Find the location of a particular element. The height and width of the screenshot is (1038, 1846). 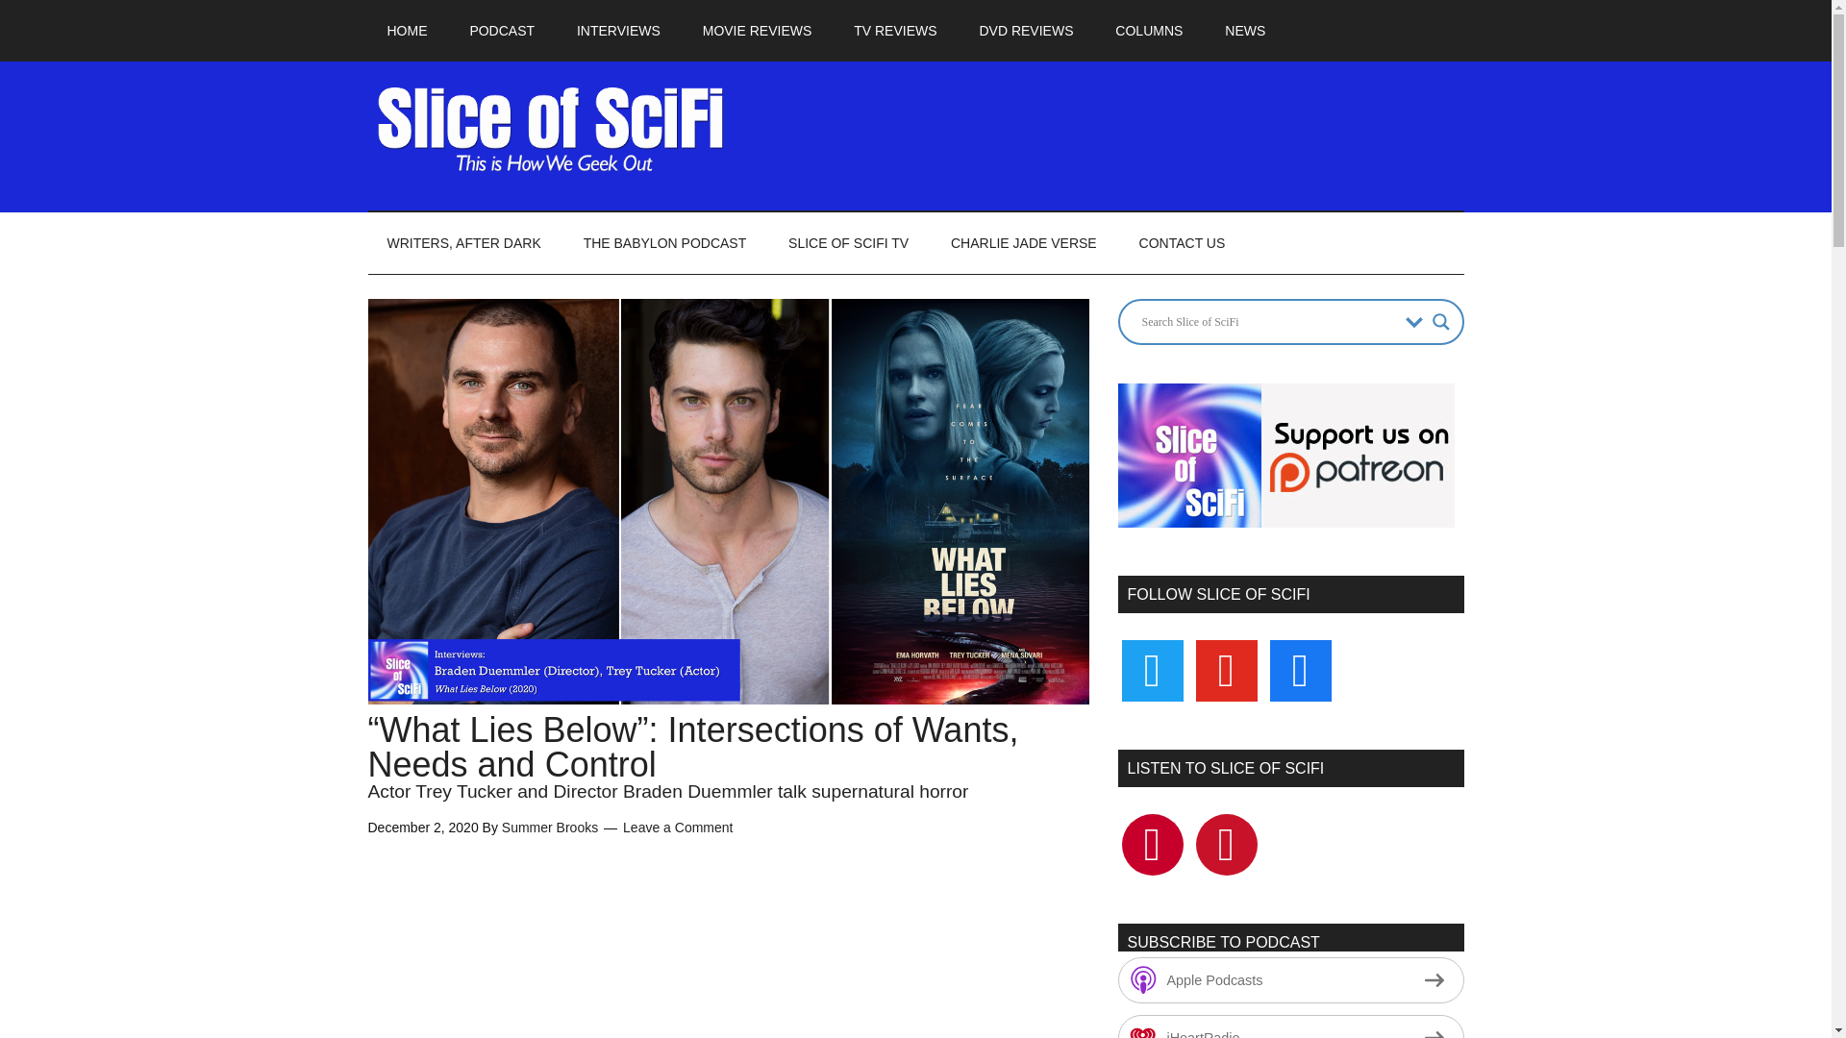

HOME is located at coordinates (407, 31).